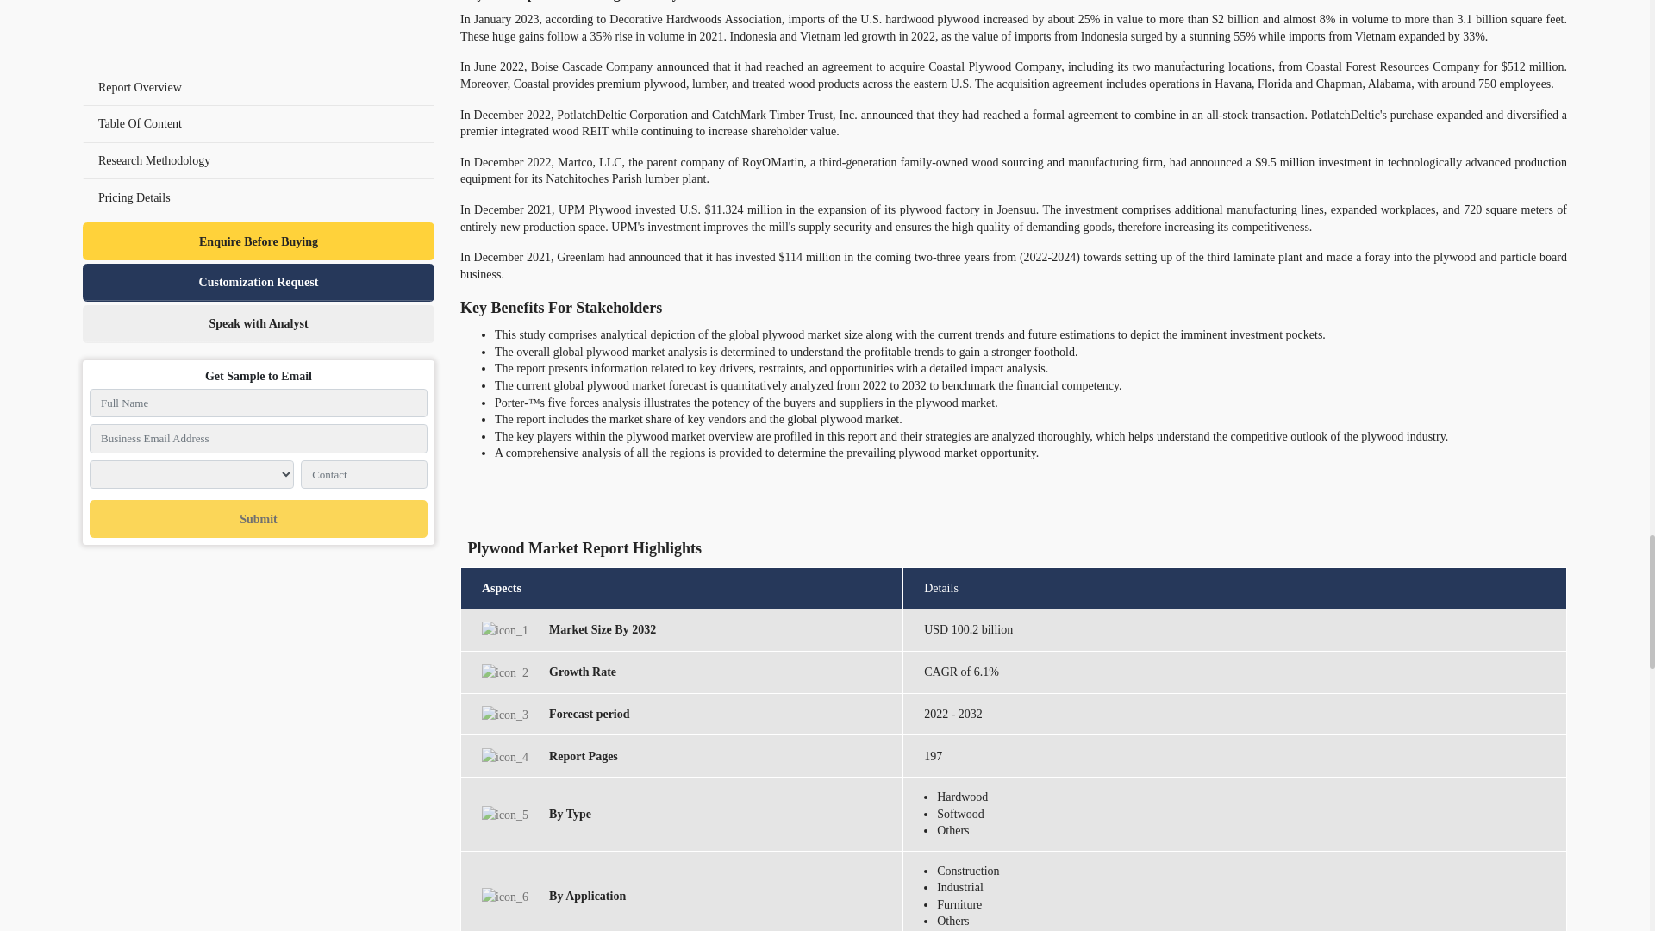 The height and width of the screenshot is (931, 1655). What do you see at coordinates (504, 715) in the screenshot?
I see `Forecast period` at bounding box center [504, 715].